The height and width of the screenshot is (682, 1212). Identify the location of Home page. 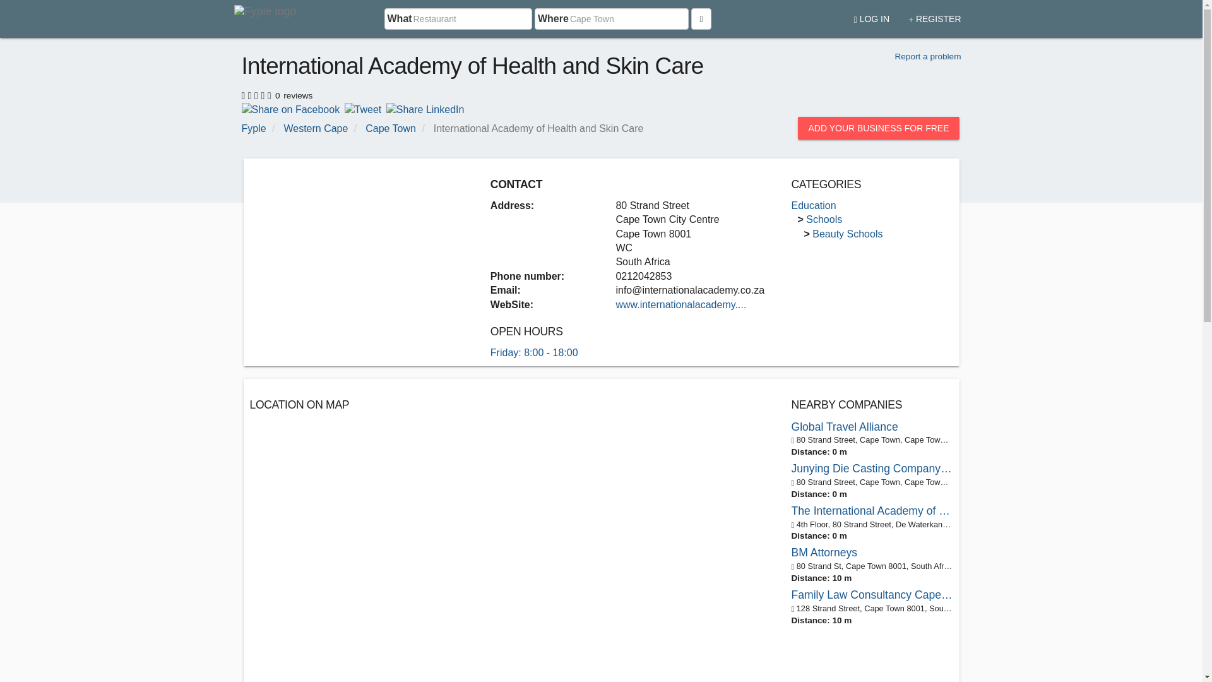
(267, 19).